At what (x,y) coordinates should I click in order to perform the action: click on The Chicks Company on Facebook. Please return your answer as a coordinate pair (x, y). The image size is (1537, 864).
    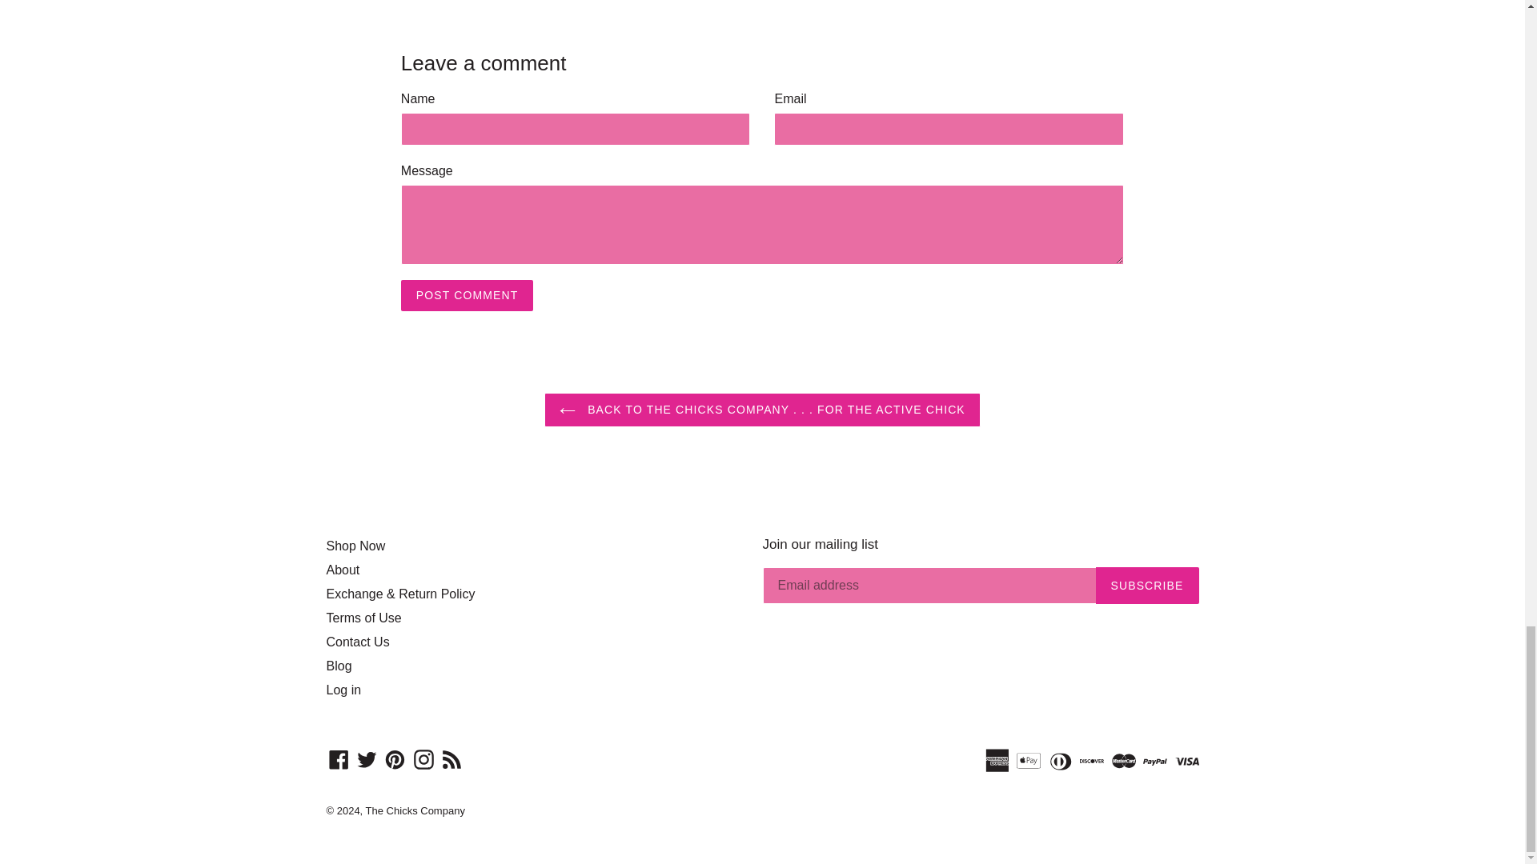
    Looking at the image, I should click on (339, 760).